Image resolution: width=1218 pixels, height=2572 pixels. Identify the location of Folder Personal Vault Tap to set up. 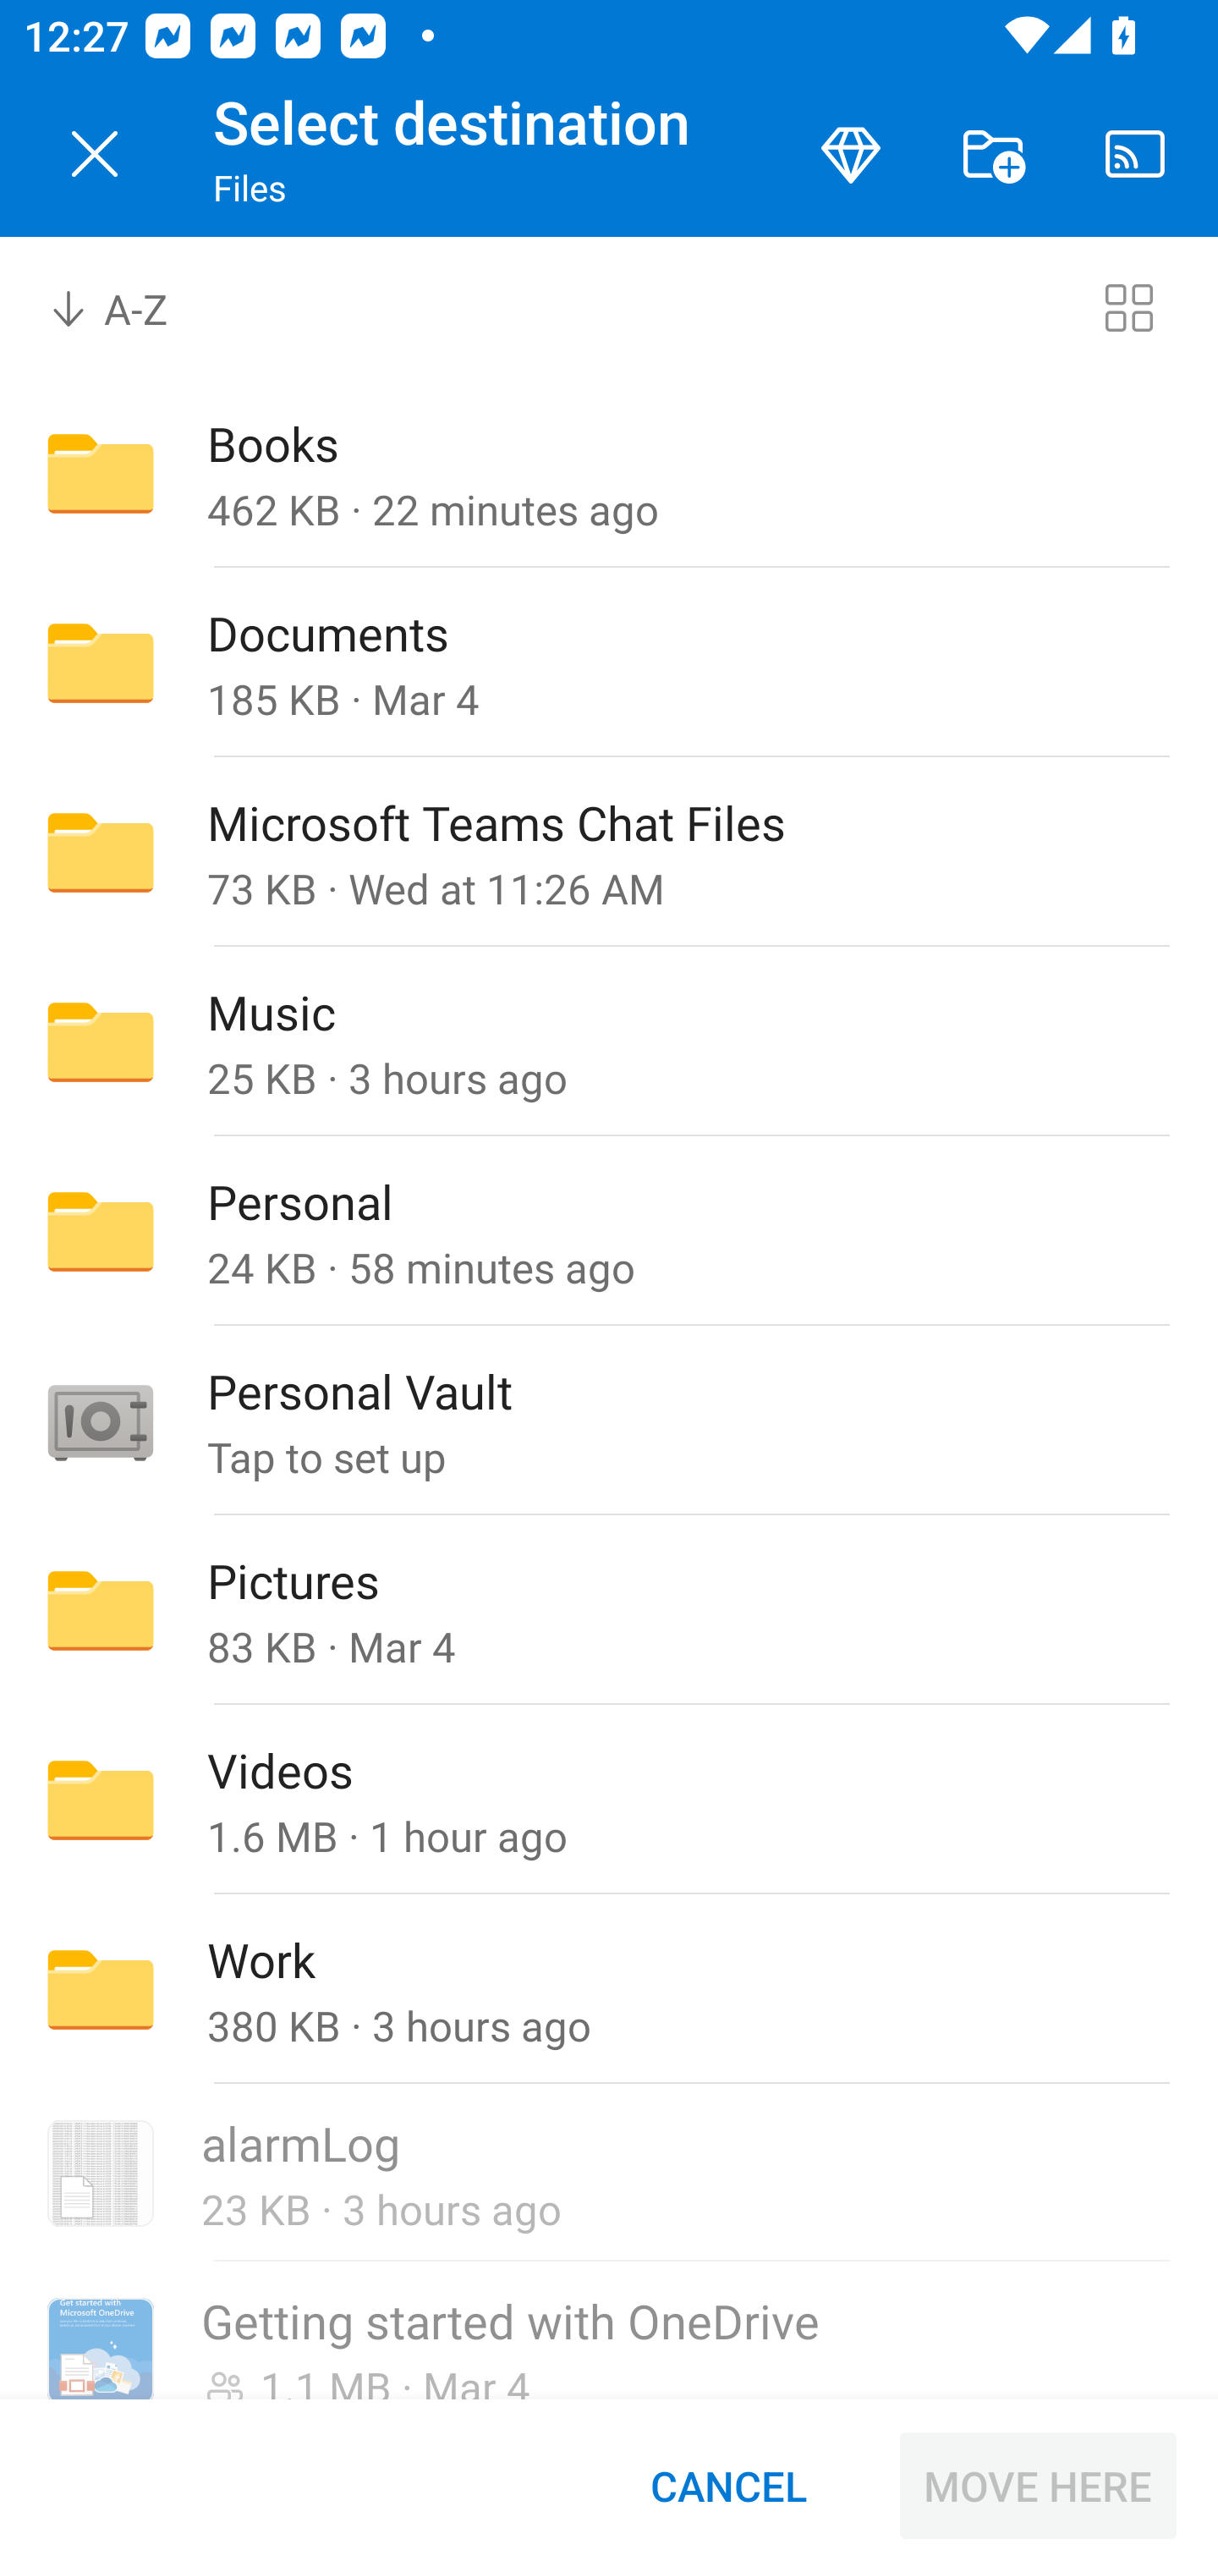
(609, 1421).